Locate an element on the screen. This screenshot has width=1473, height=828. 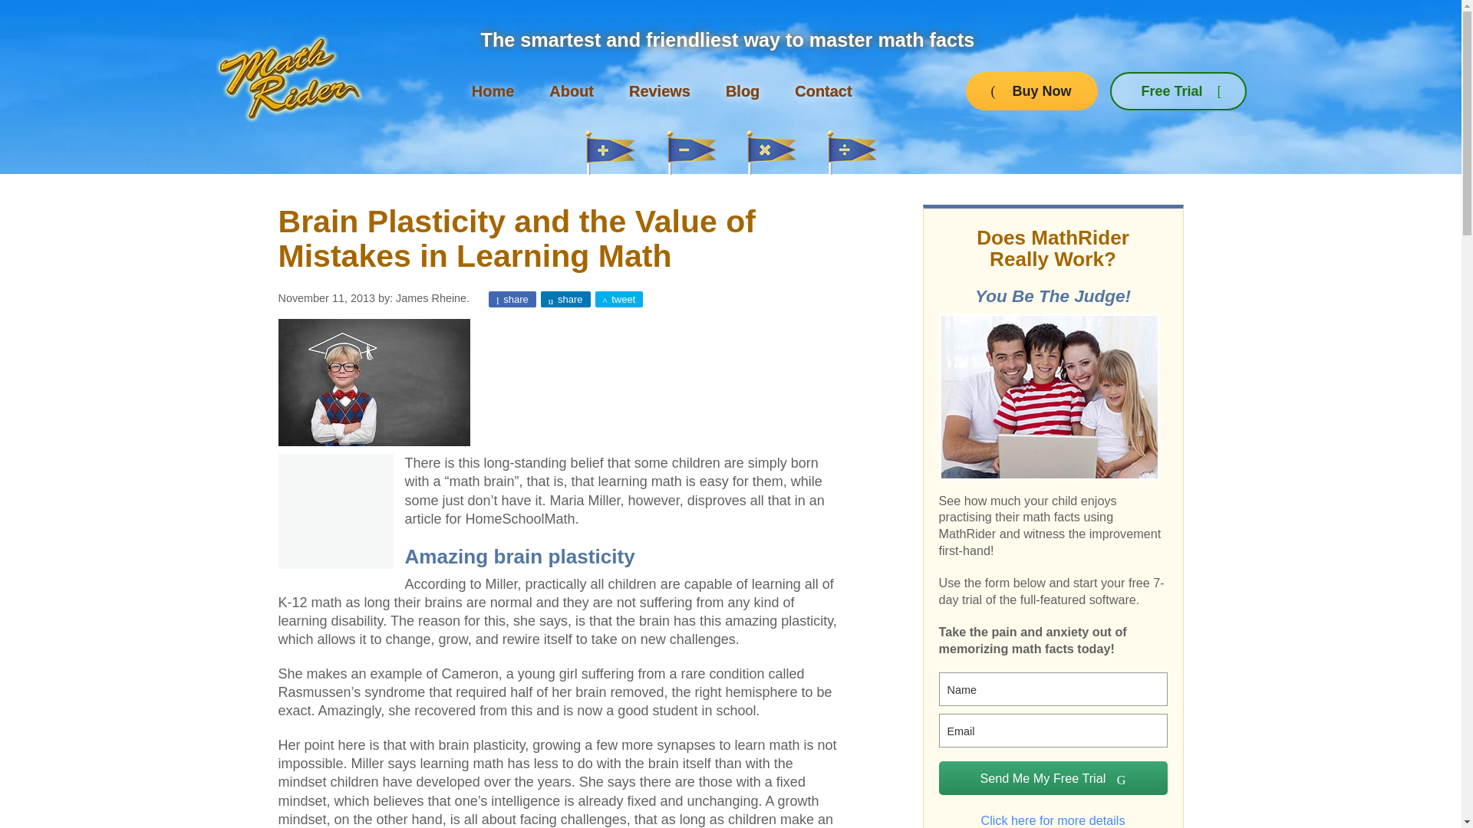
share is located at coordinates (565, 299).